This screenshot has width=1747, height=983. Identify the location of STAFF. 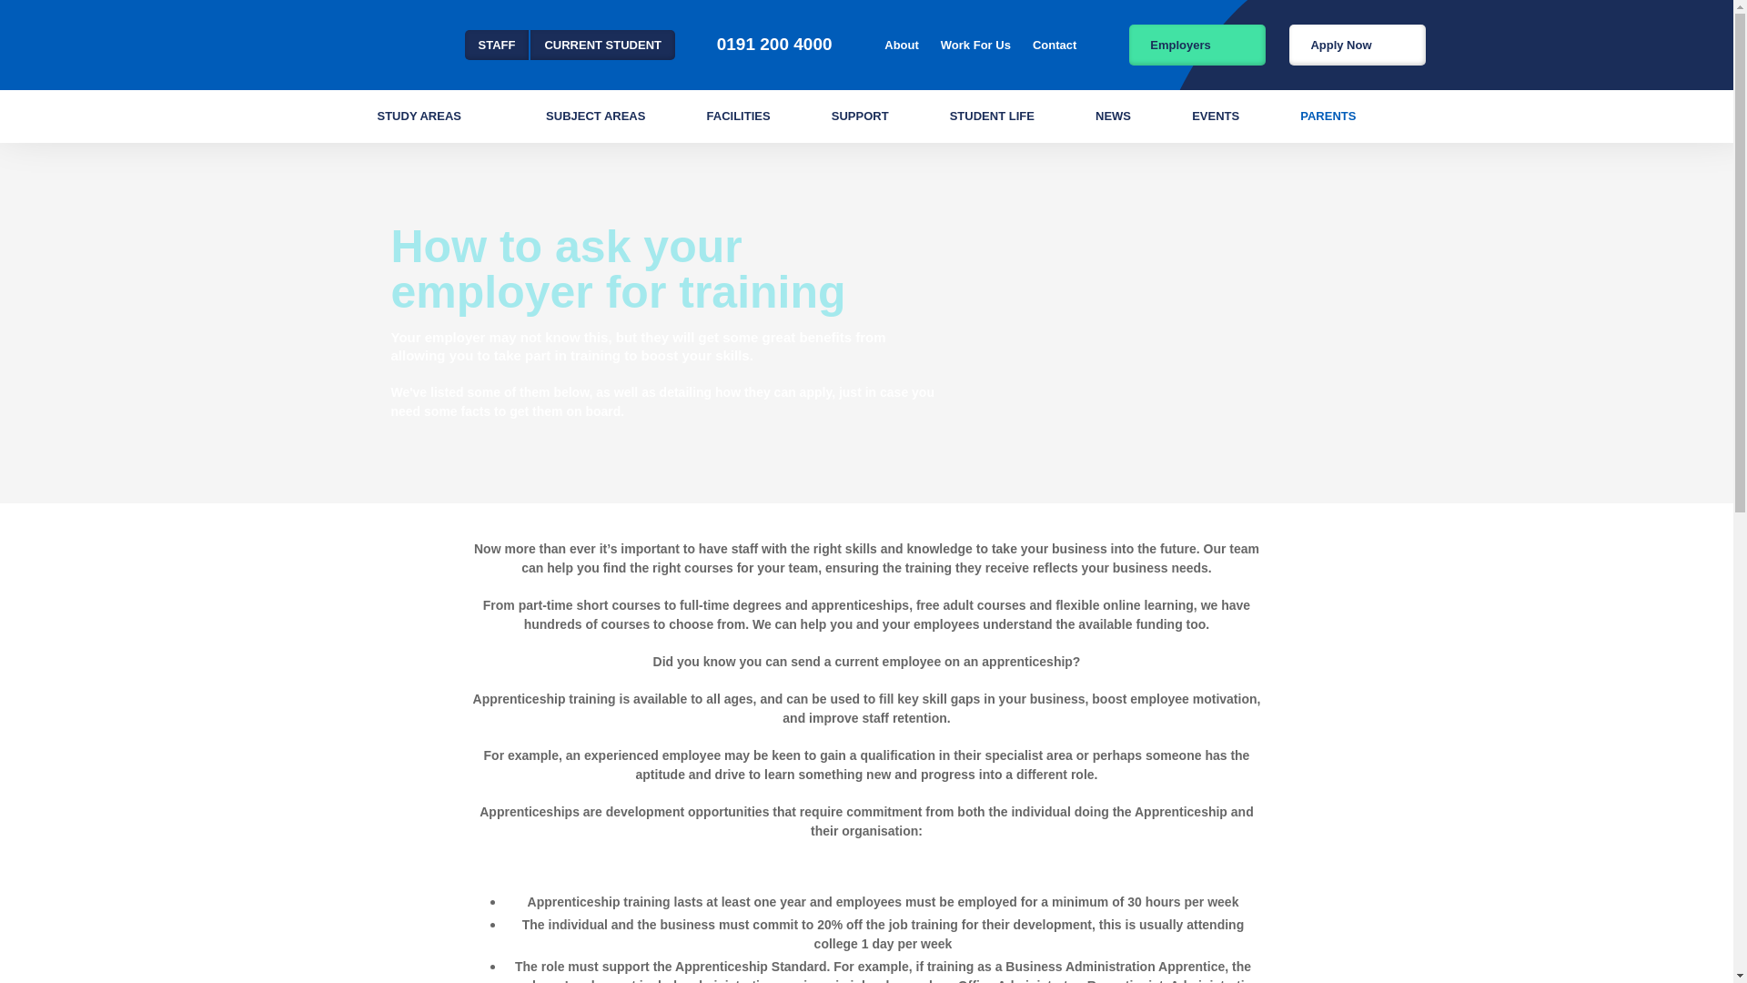
(497, 44).